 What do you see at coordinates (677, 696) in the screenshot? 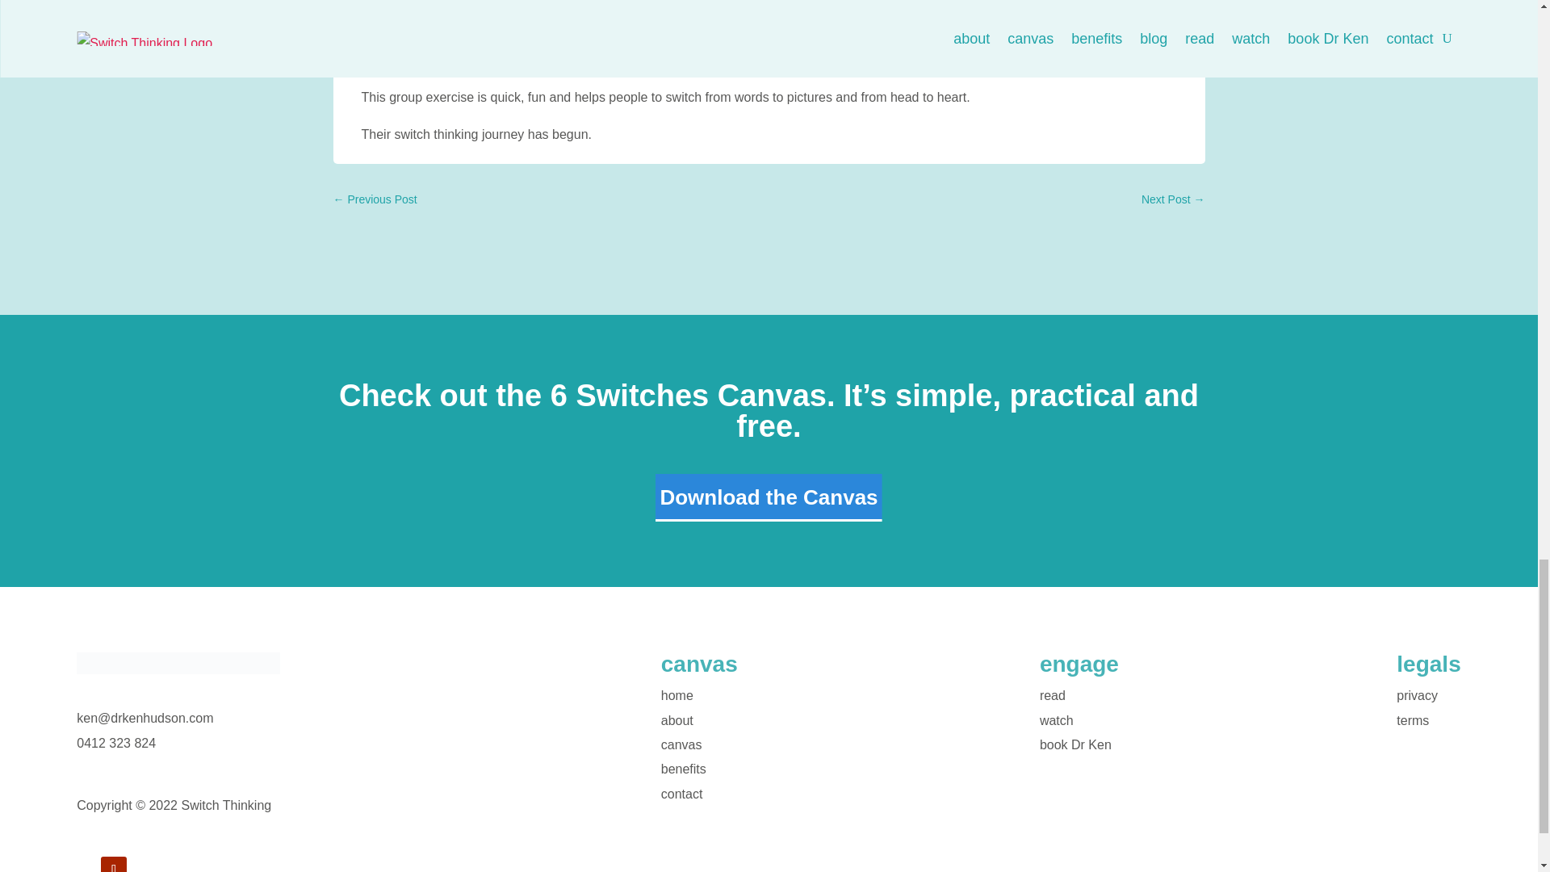
I see `home` at bounding box center [677, 696].